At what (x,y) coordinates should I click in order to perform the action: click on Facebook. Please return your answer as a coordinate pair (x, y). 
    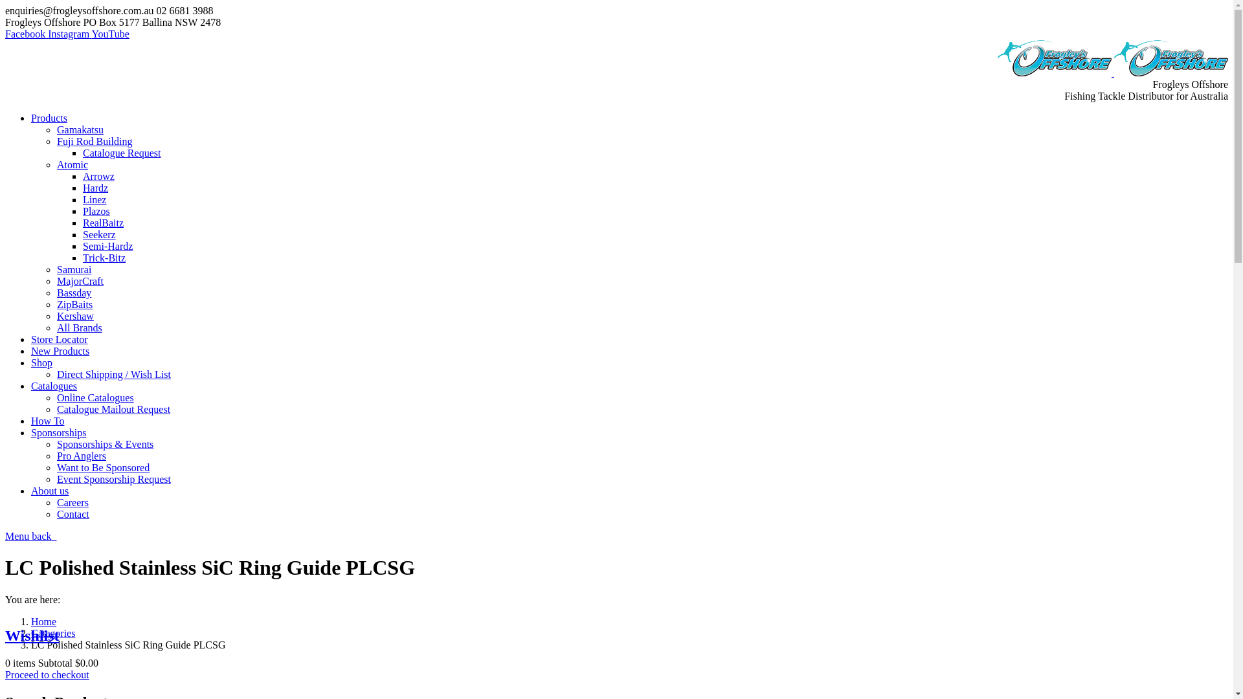
    Looking at the image, I should click on (27, 34).